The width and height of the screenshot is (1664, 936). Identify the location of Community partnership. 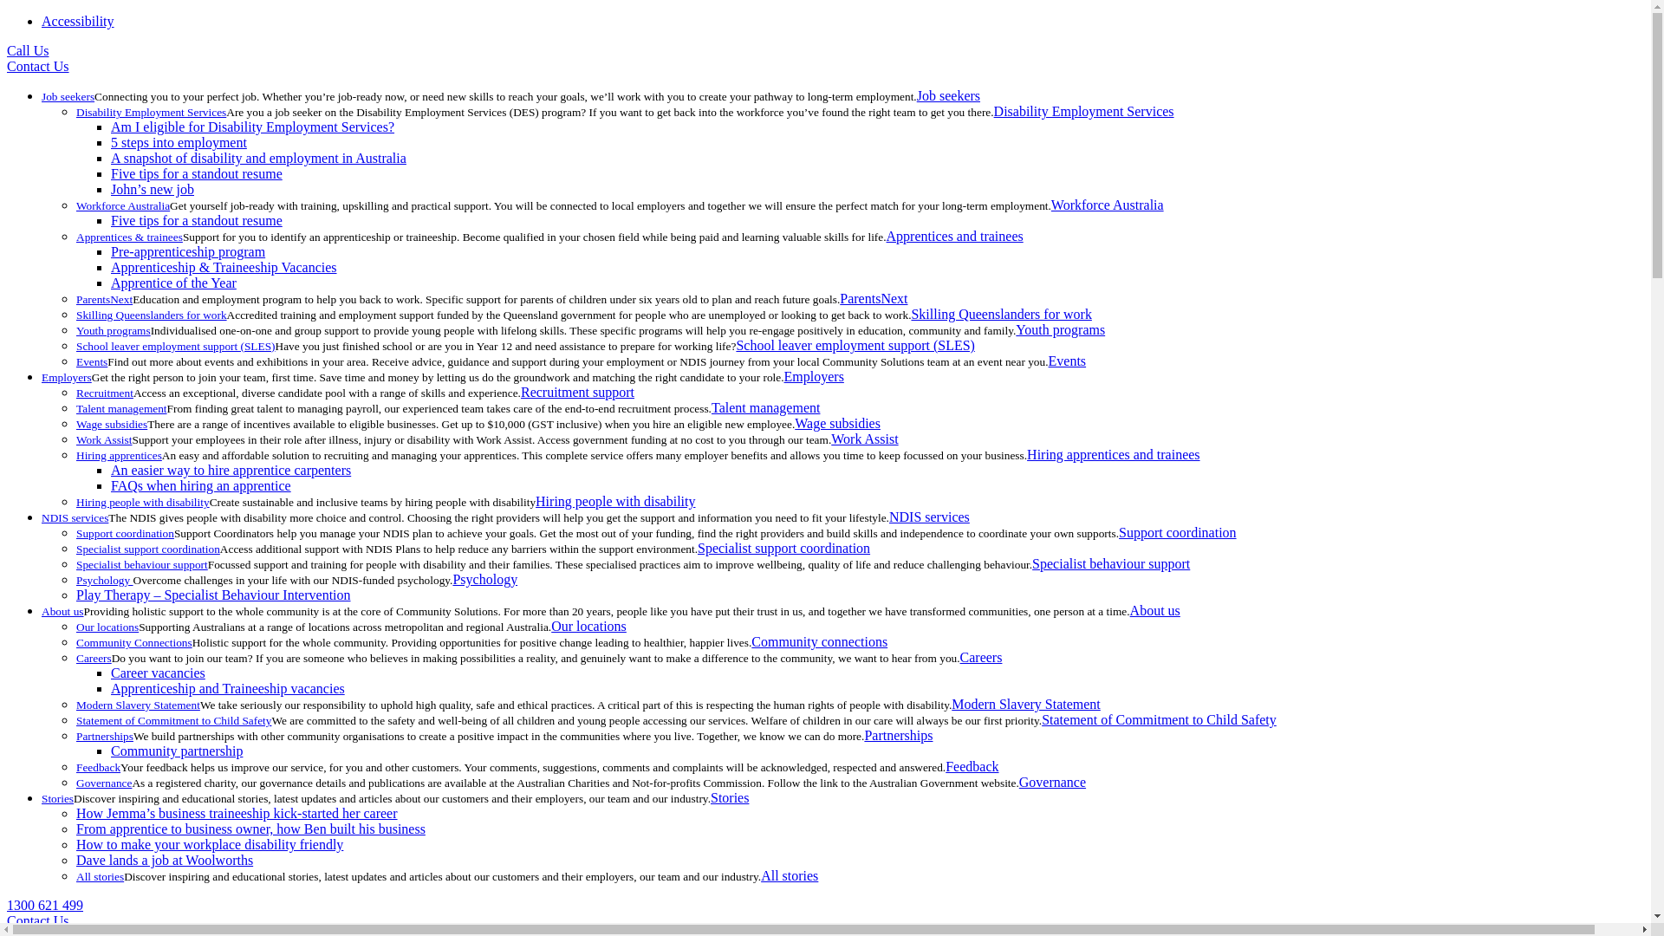
(177, 751).